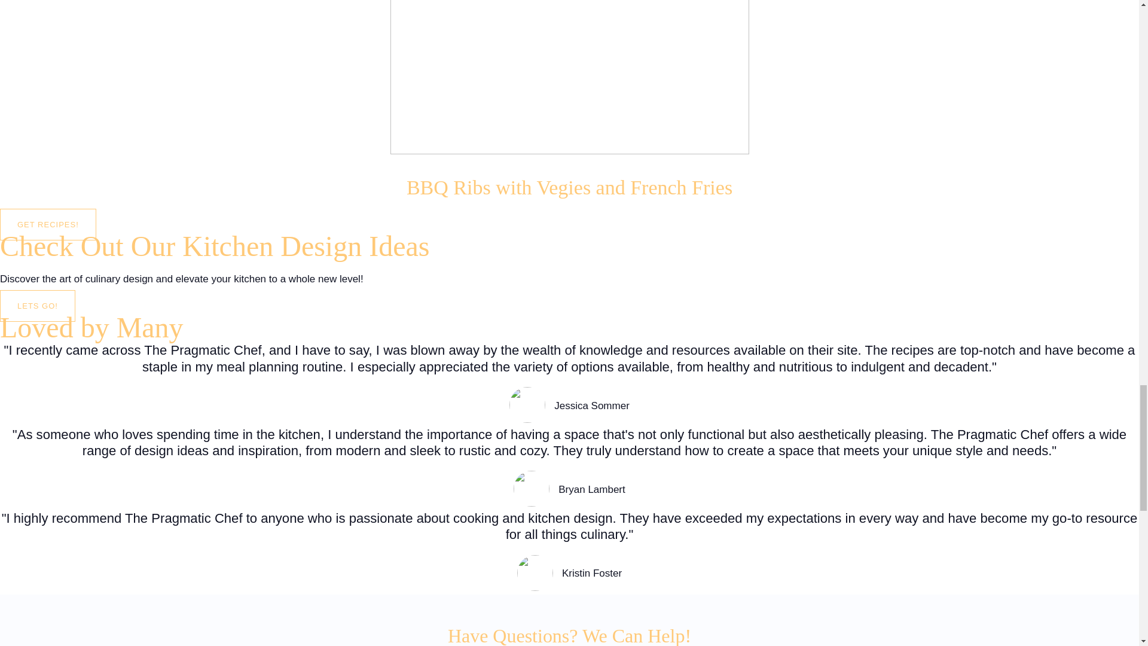  I want to click on GET RECIPES!, so click(48, 224).